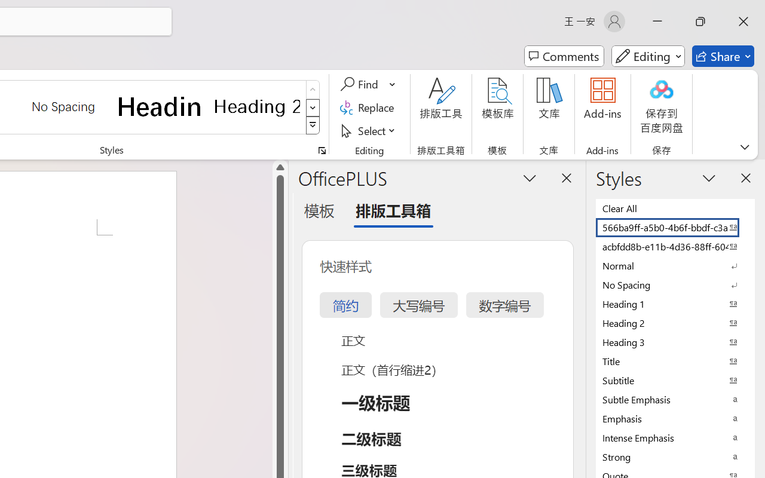  What do you see at coordinates (657, 22) in the screenshot?
I see `Minimize` at bounding box center [657, 22].